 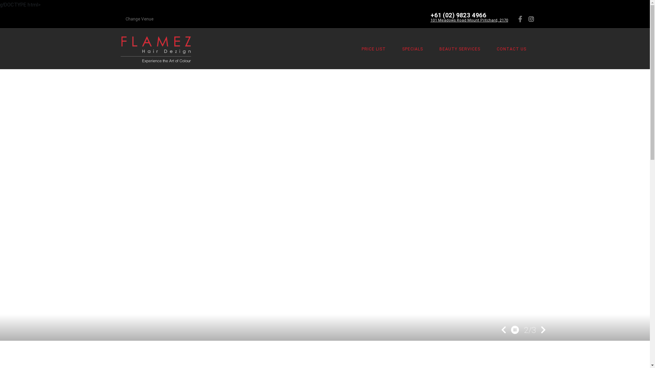 What do you see at coordinates (374, 49) in the screenshot?
I see `PRICE LIST` at bounding box center [374, 49].